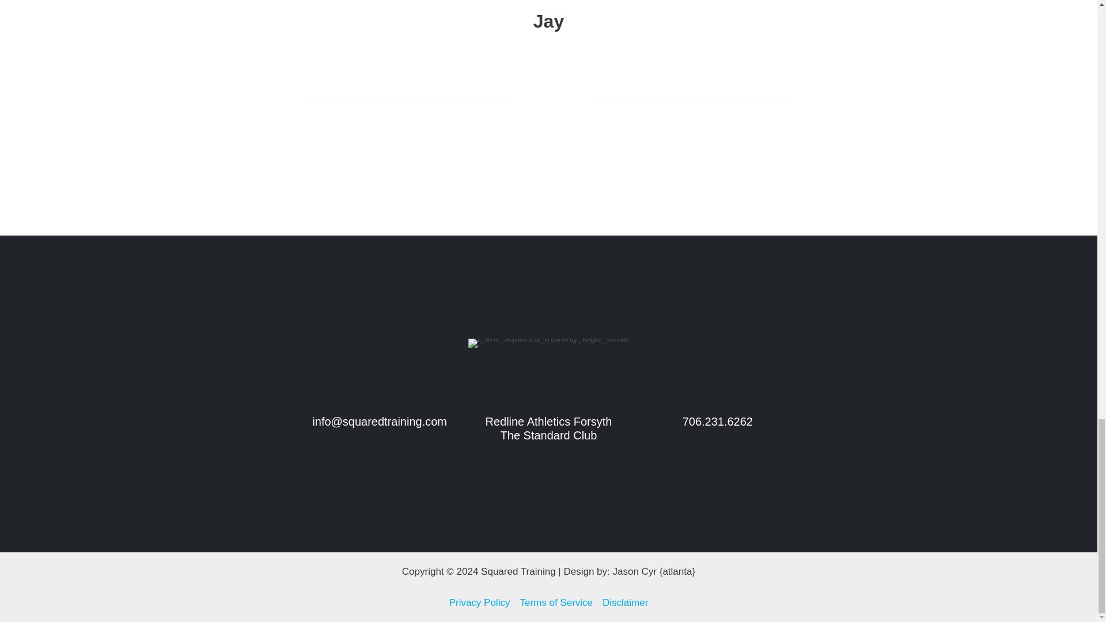 This screenshot has width=1106, height=622. I want to click on The Standard Club, so click(548, 435).